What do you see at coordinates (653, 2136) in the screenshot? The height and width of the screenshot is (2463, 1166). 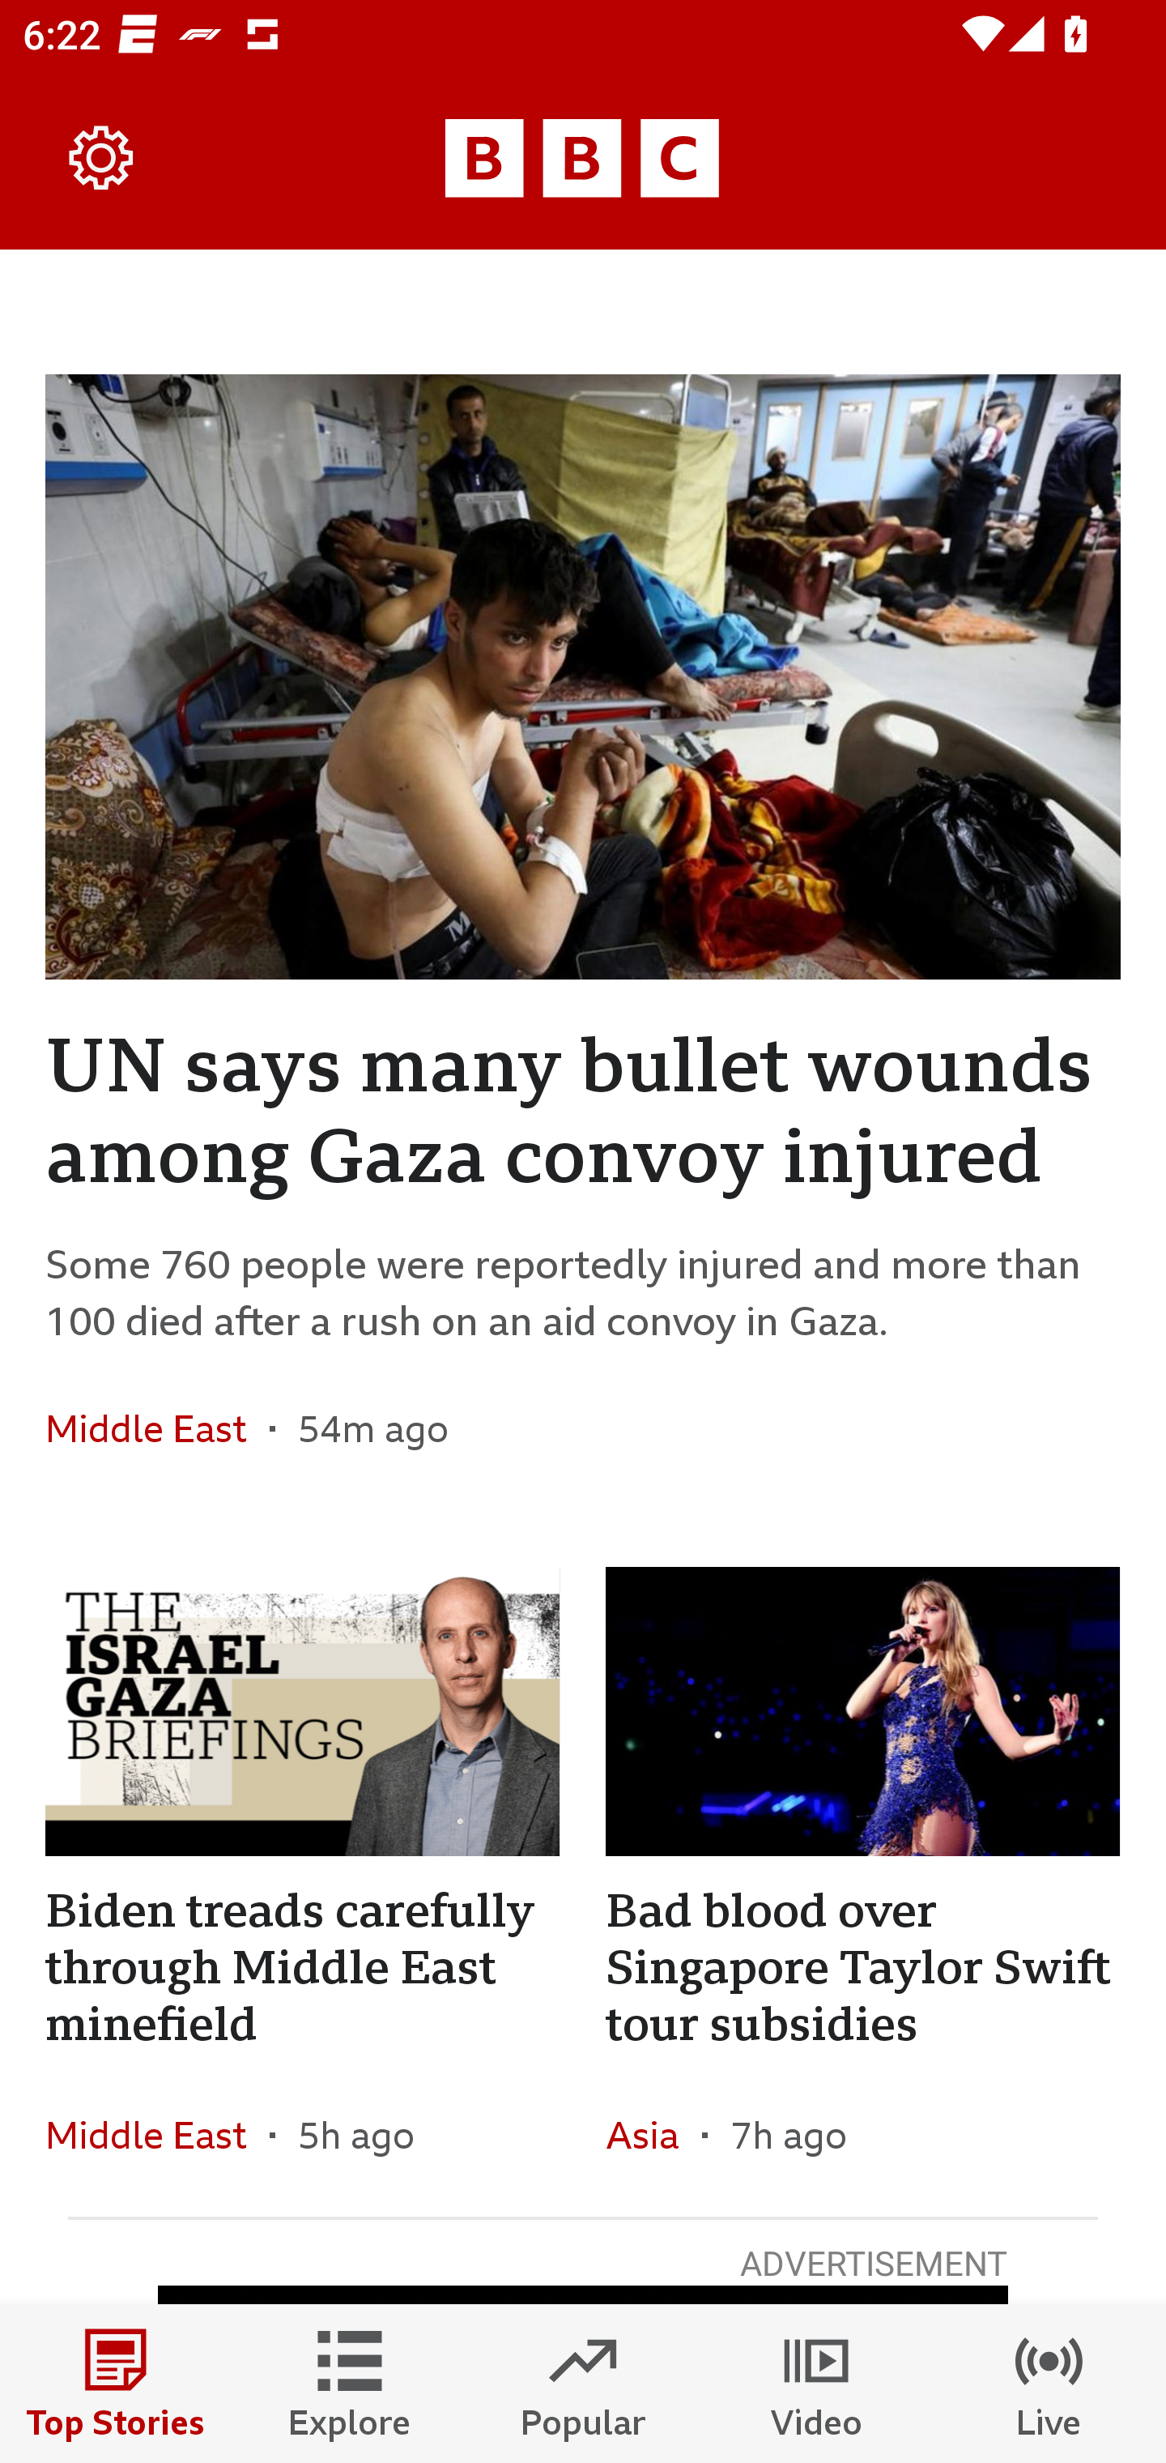 I see `Asia In the section Asia` at bounding box center [653, 2136].